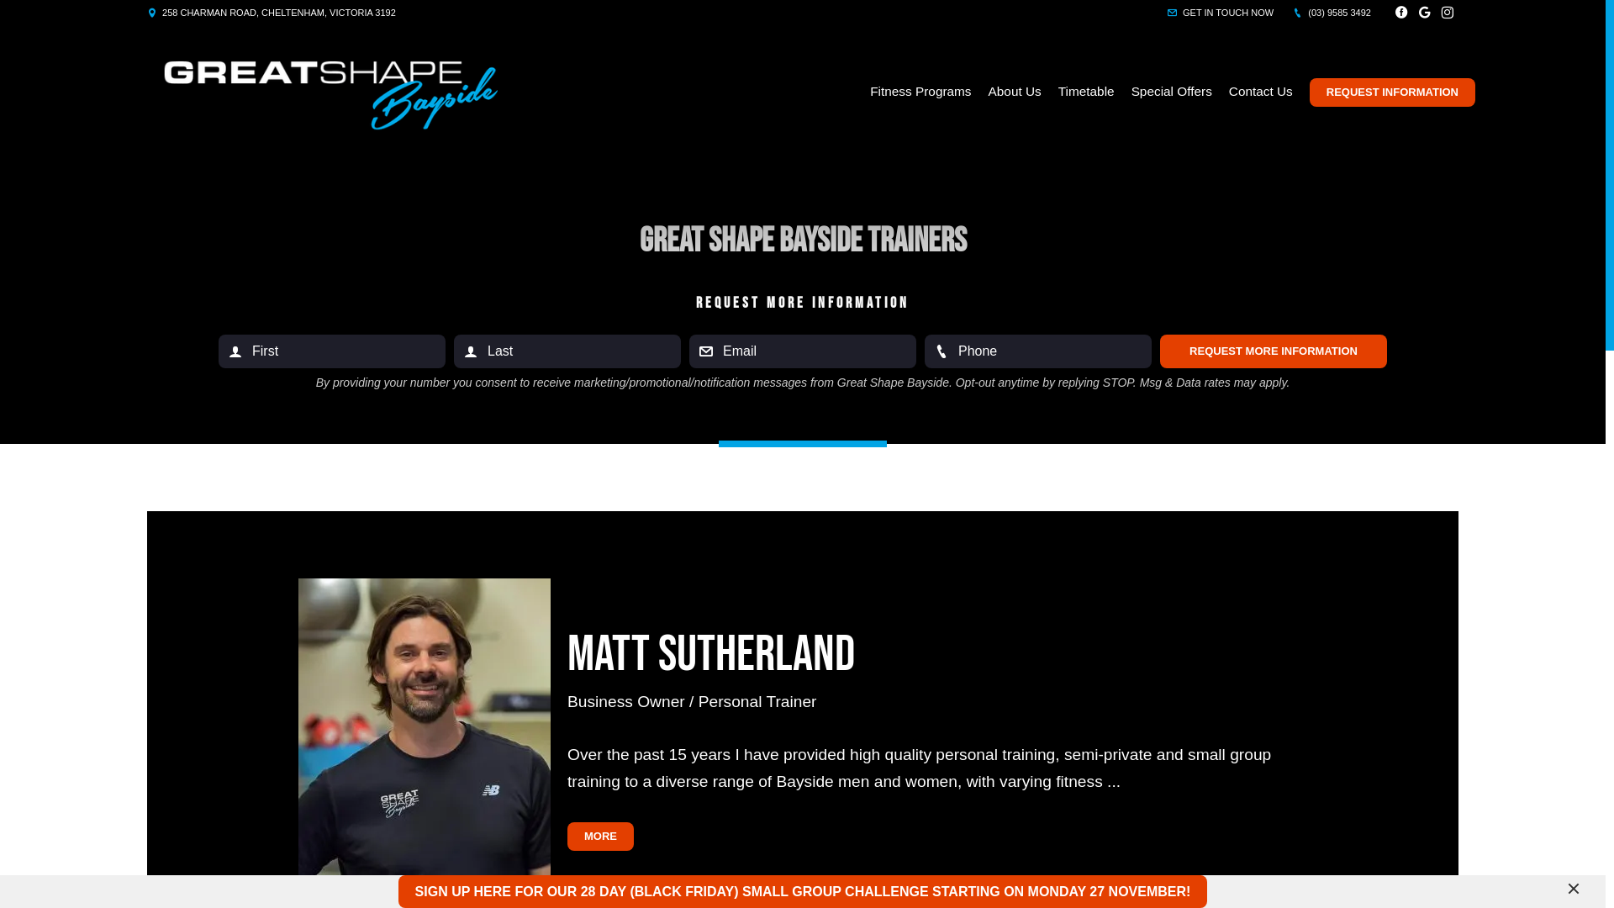  Describe the element at coordinates (1172, 92) in the screenshot. I see `Special Offers` at that location.